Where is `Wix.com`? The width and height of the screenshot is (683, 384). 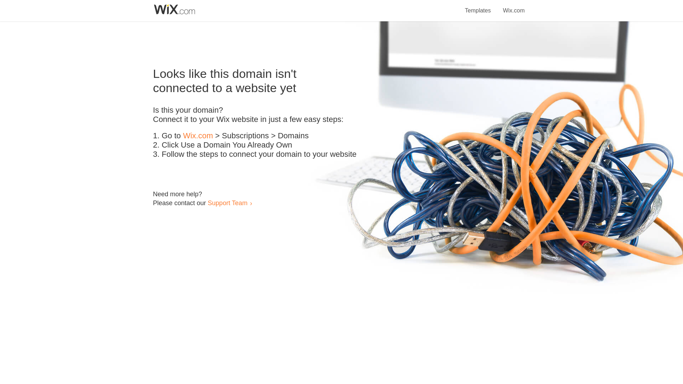
Wix.com is located at coordinates (514, 6).